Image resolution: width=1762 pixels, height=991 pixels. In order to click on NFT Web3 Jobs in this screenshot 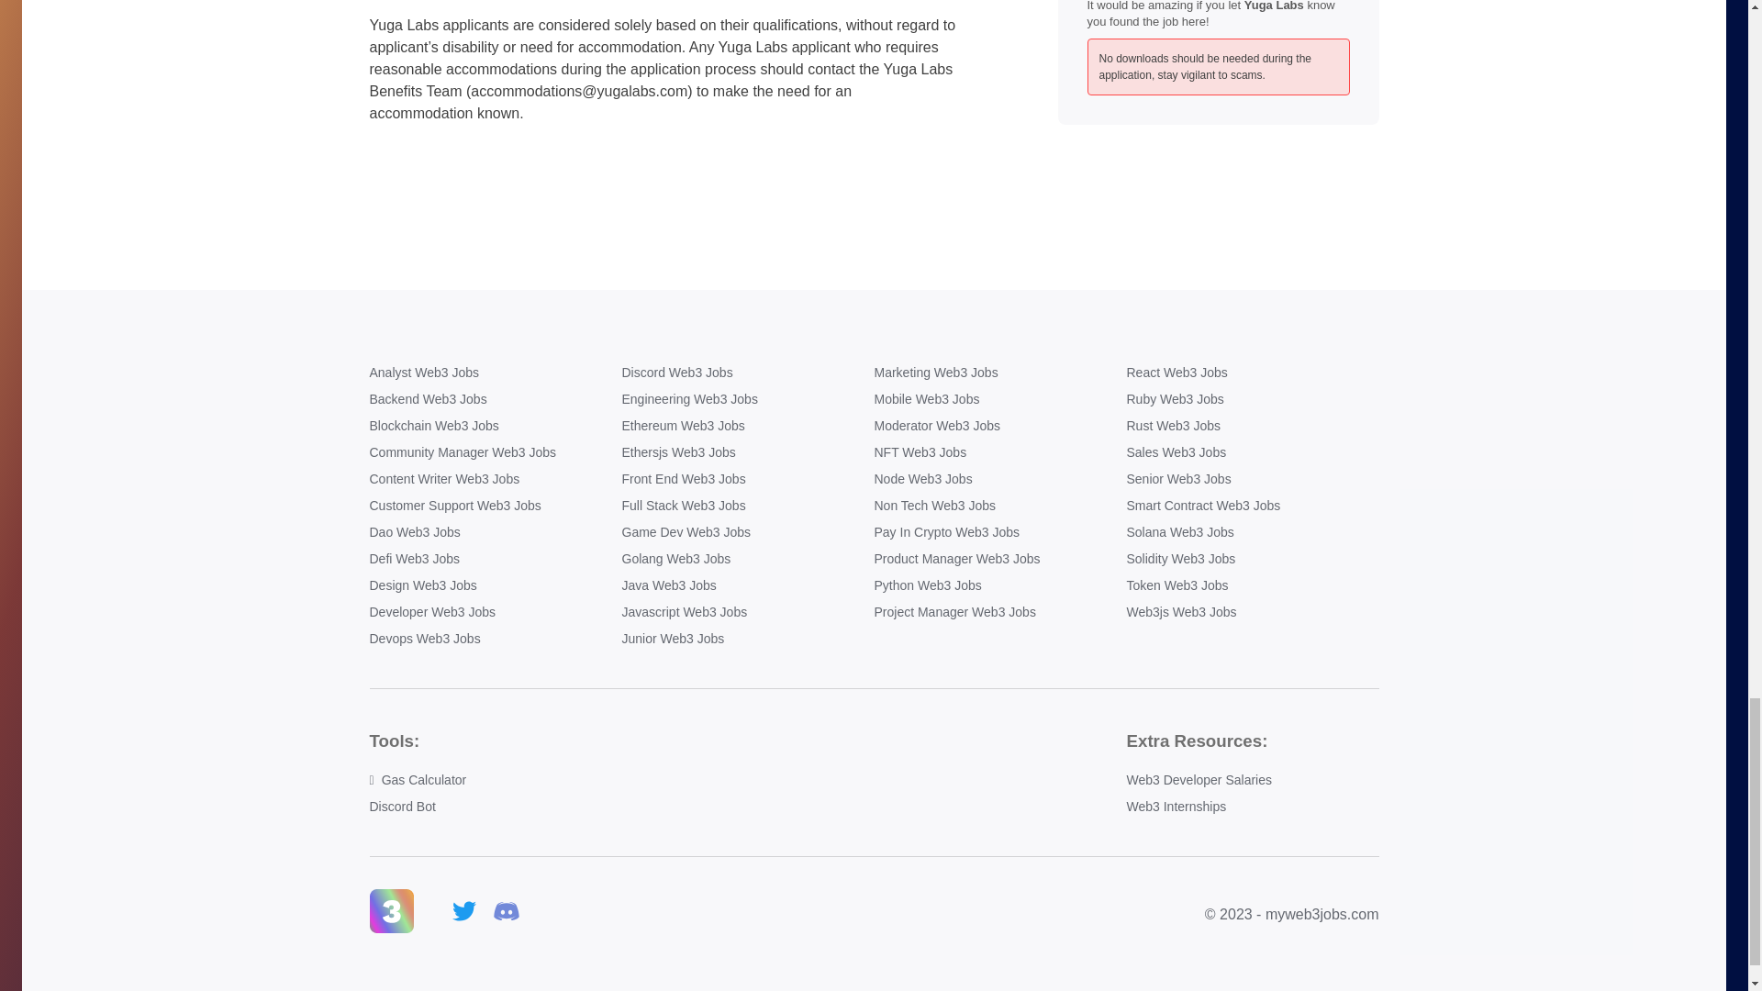, I will do `click(999, 452)`.